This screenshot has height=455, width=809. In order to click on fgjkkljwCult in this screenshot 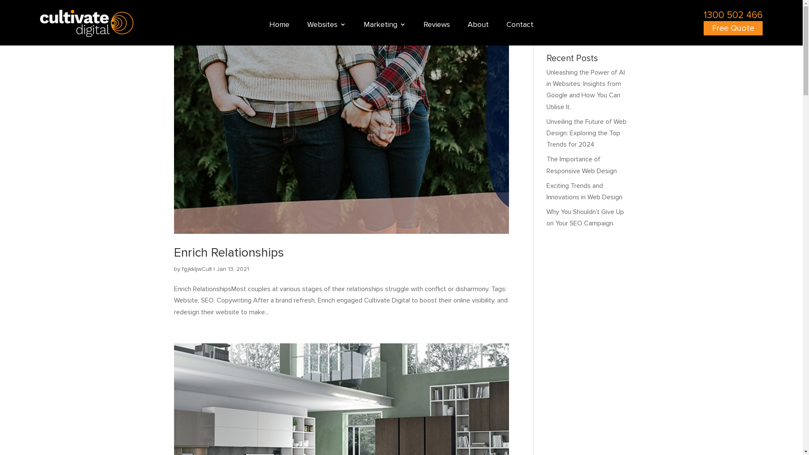, I will do `click(197, 269)`.